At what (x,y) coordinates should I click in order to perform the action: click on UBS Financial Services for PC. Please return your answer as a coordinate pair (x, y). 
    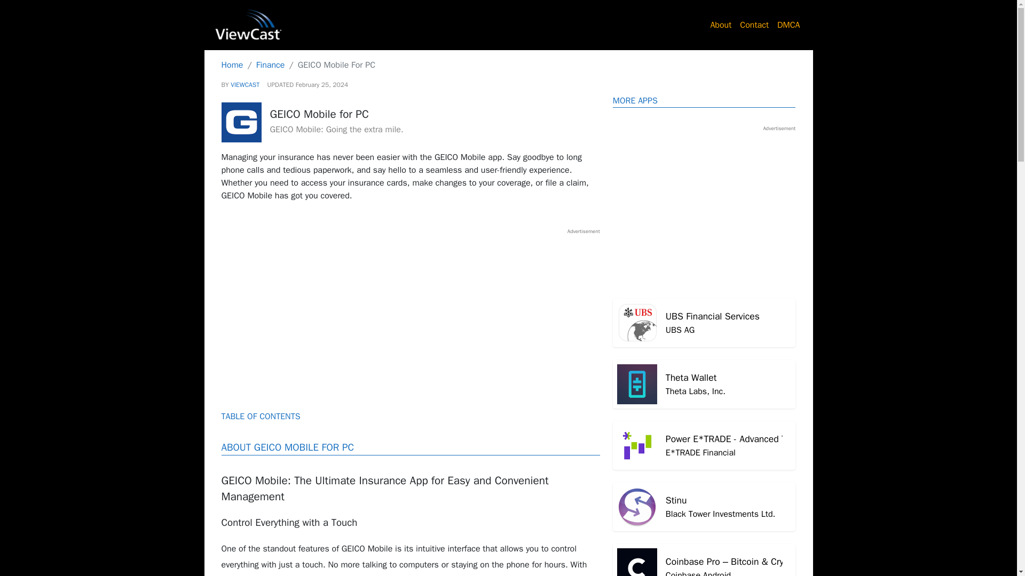
    Looking at the image, I should click on (705, 323).